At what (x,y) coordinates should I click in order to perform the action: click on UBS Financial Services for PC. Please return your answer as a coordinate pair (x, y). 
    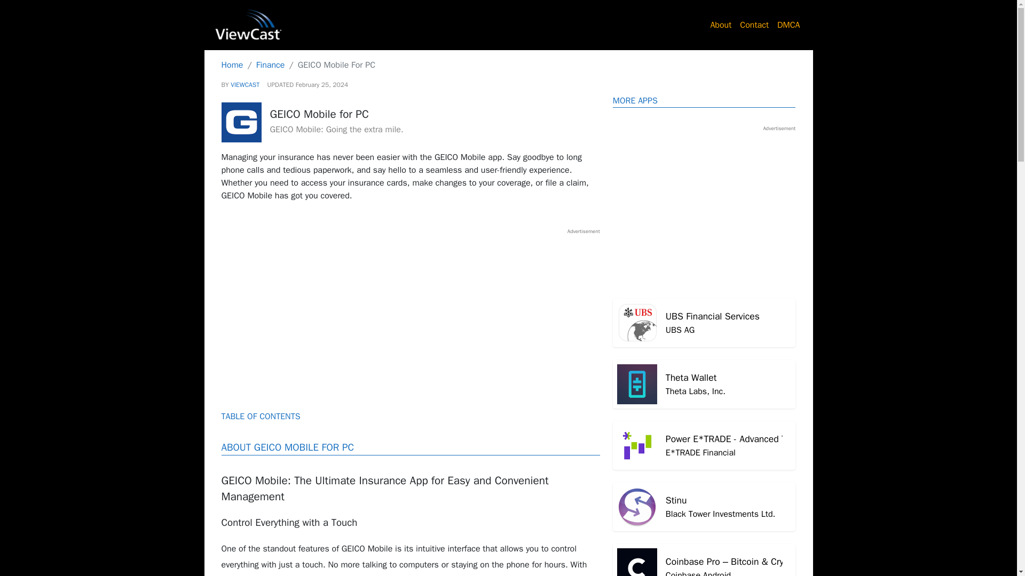
    Looking at the image, I should click on (705, 323).